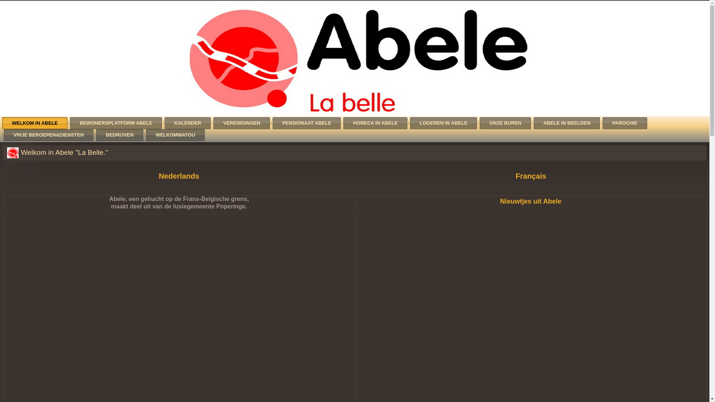 This screenshot has width=715, height=402. Describe the element at coordinates (531, 201) in the screenshot. I see `Nieuwtjes uit Abele` at that location.